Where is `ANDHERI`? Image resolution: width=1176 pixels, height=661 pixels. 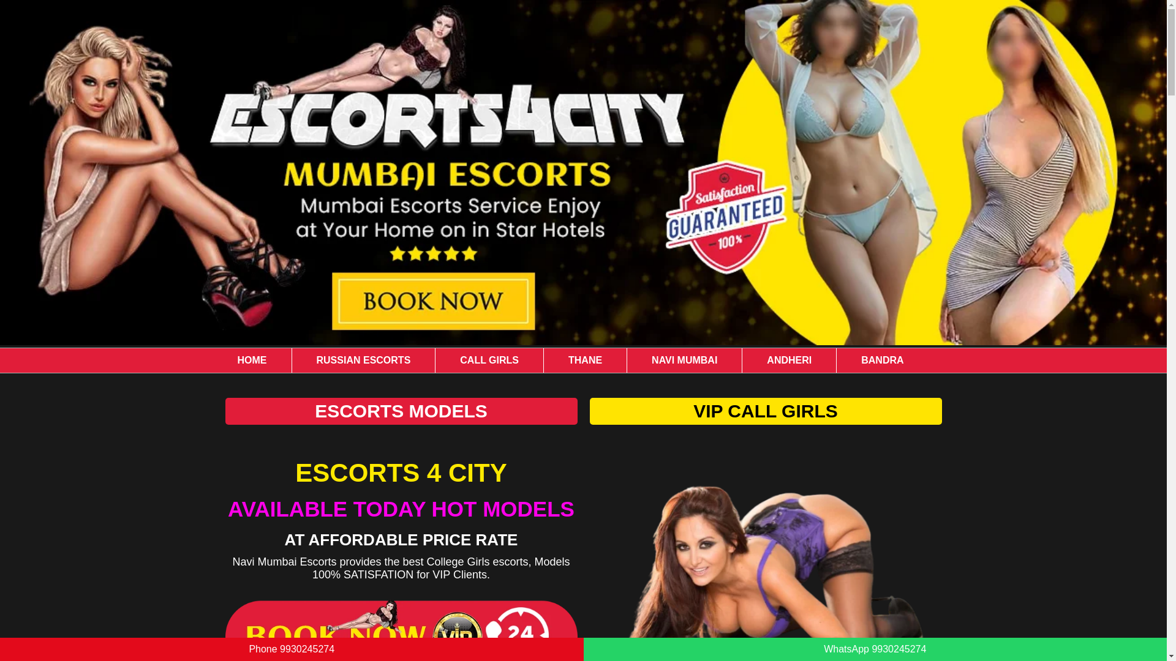 ANDHERI is located at coordinates (789, 360).